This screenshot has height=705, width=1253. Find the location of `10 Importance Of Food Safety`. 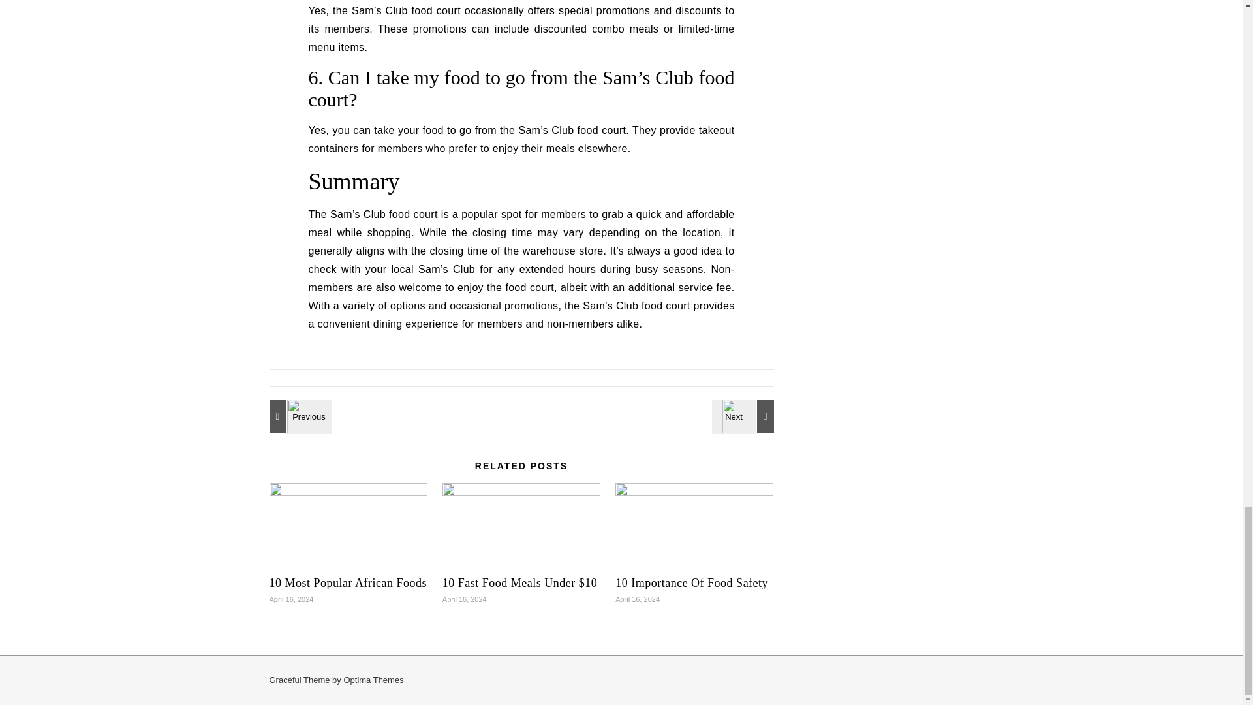

10 Importance Of Food Safety is located at coordinates (691, 582).